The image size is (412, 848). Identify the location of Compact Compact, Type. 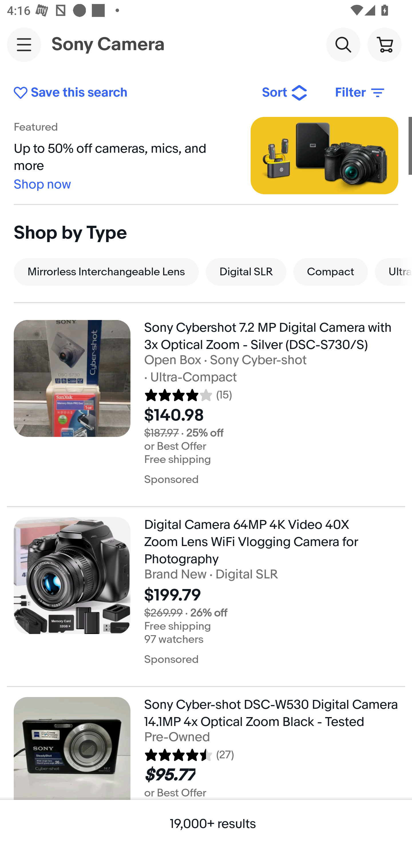
(330, 272).